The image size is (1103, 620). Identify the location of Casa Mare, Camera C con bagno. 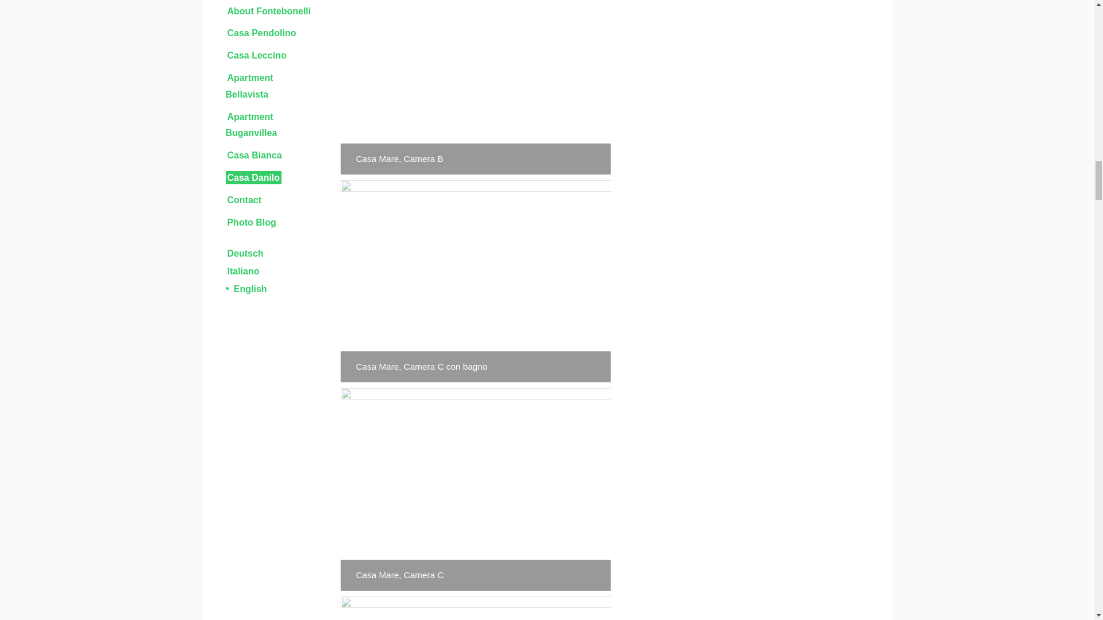
(475, 281).